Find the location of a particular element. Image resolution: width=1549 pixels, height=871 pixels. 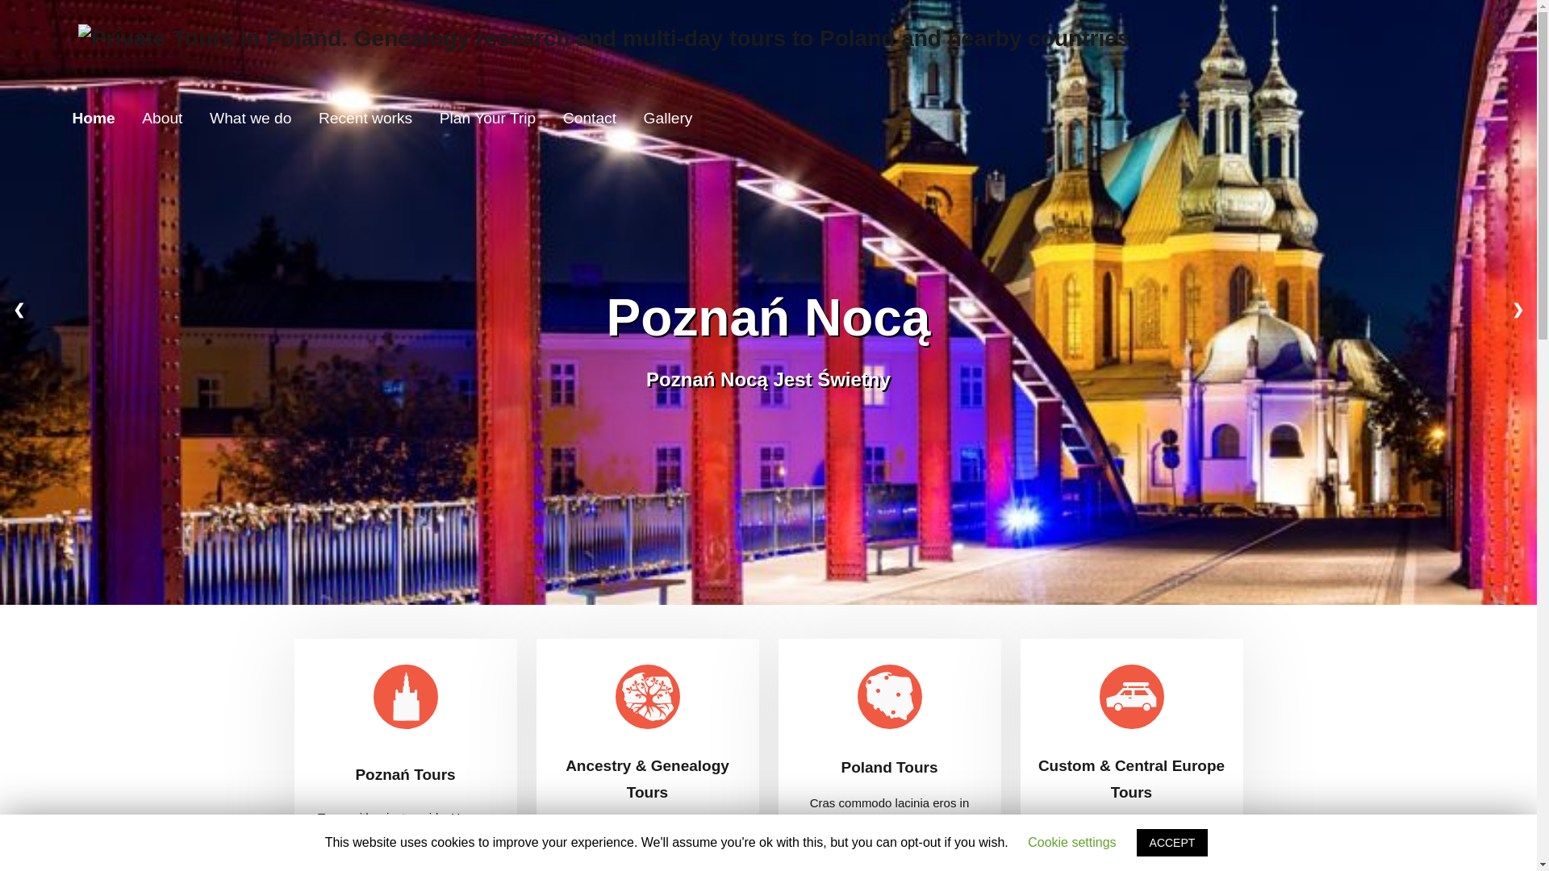

What we do is located at coordinates (250, 117).